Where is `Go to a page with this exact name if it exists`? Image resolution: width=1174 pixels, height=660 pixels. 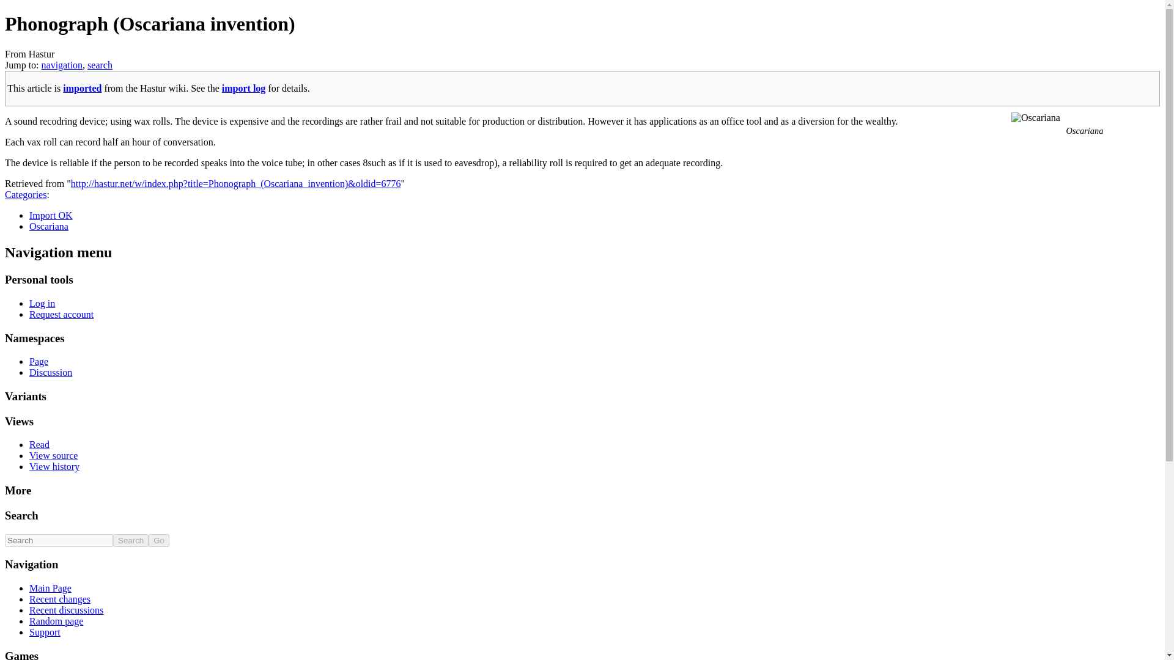
Go to a page with this exact name if it exists is located at coordinates (159, 540).